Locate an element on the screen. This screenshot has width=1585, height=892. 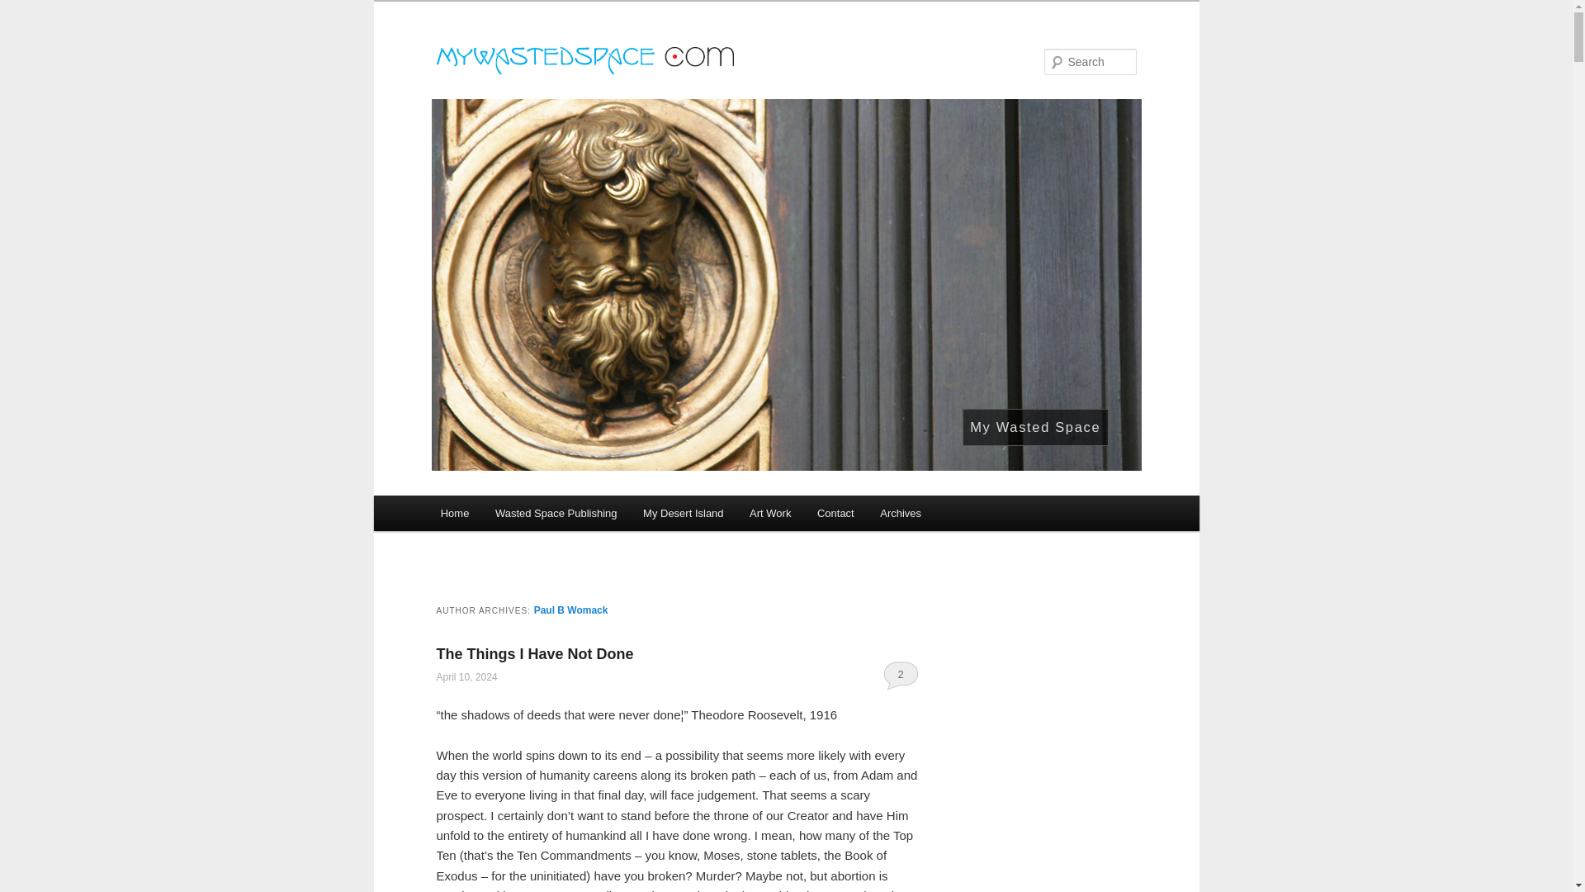
Archives is located at coordinates (900, 513).